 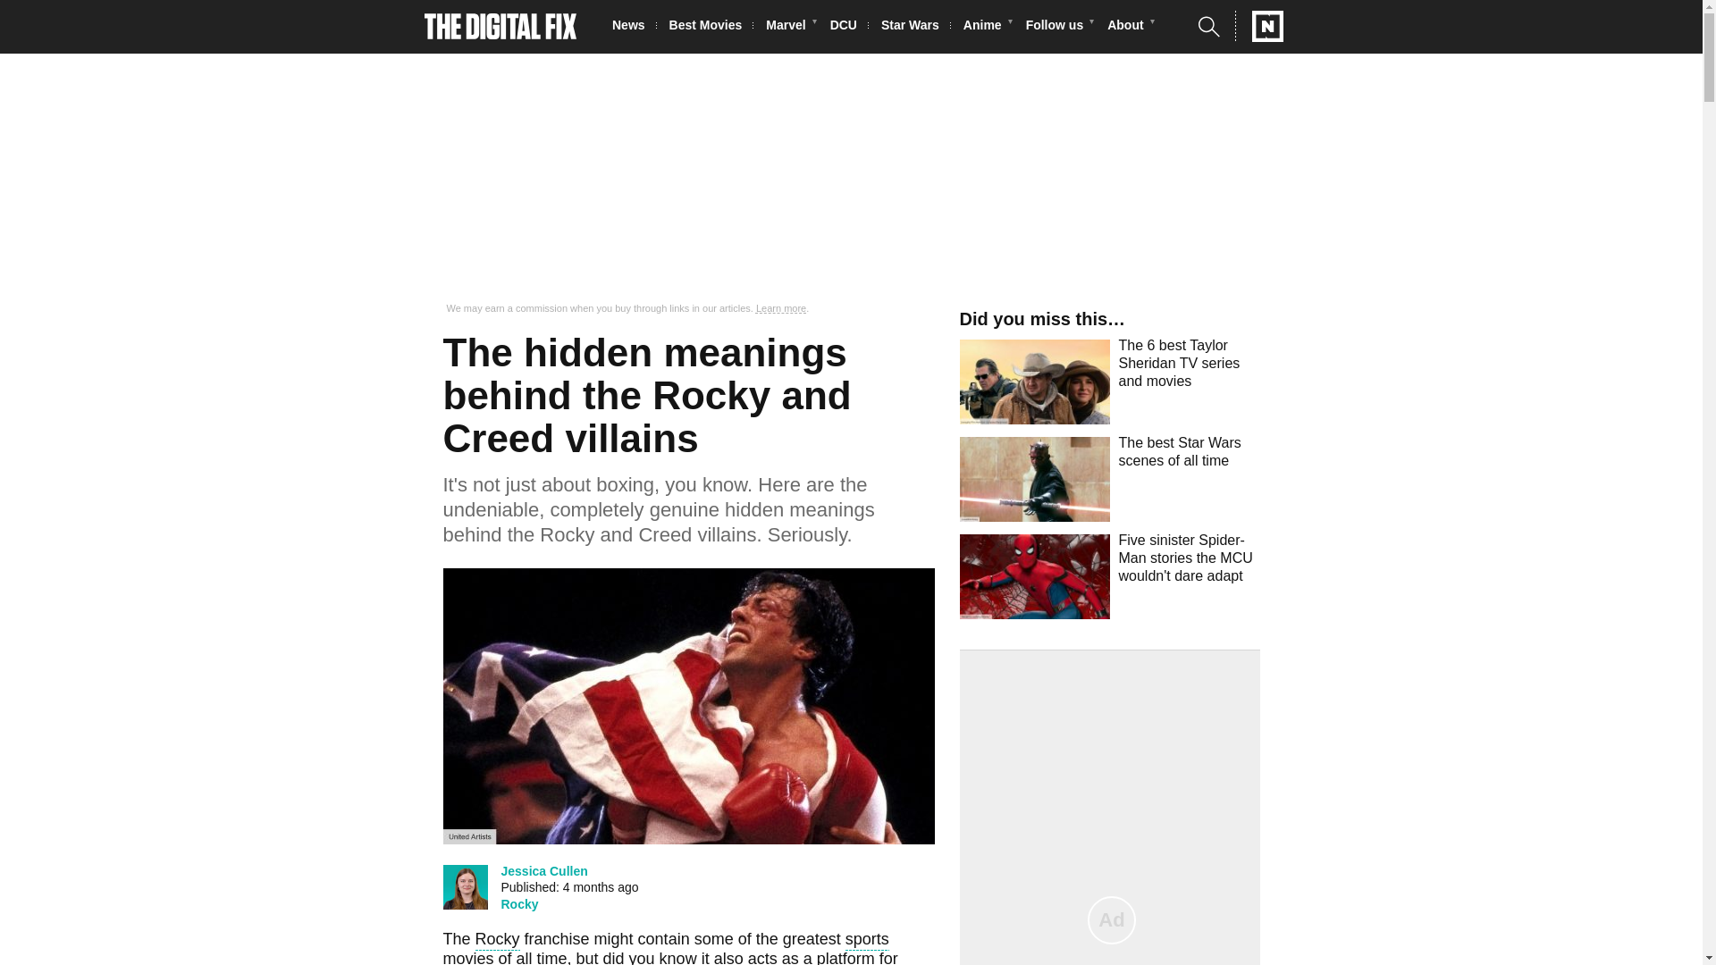 I want to click on Star Wars, so click(x=915, y=27).